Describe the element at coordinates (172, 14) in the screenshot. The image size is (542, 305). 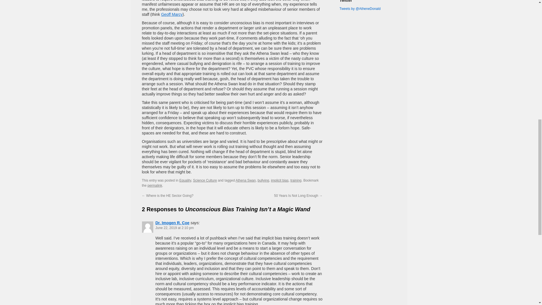
I see `Geoff Marcy` at that location.